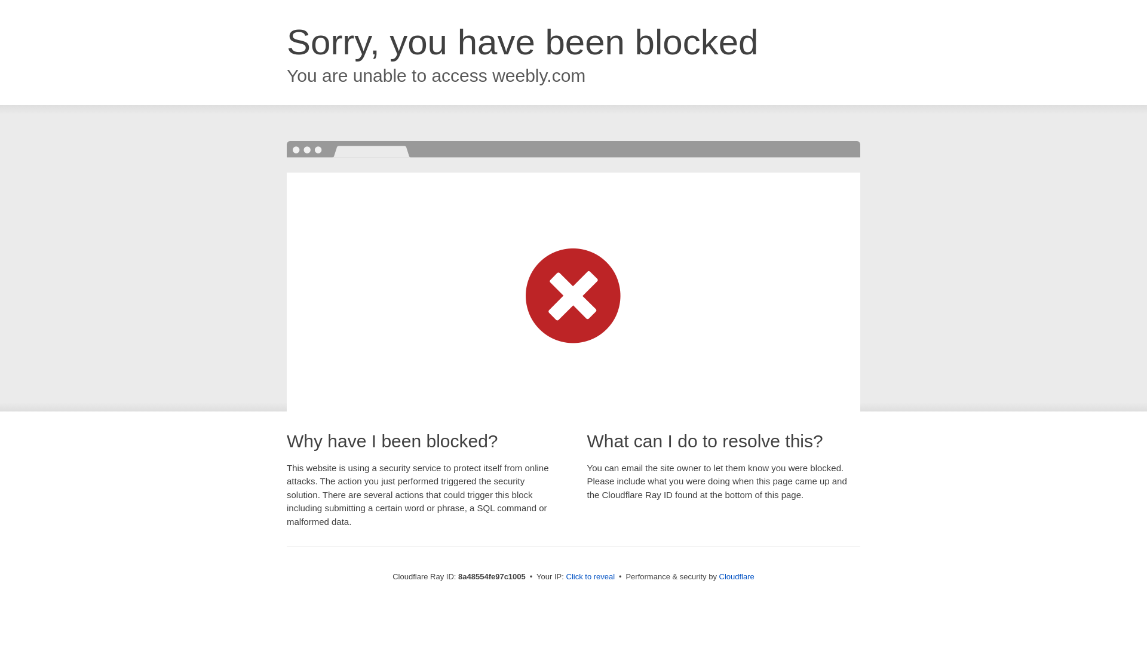 Image resolution: width=1147 pixels, height=645 pixels. Describe the element at coordinates (737, 576) in the screenshot. I see `Cloudflare` at that location.